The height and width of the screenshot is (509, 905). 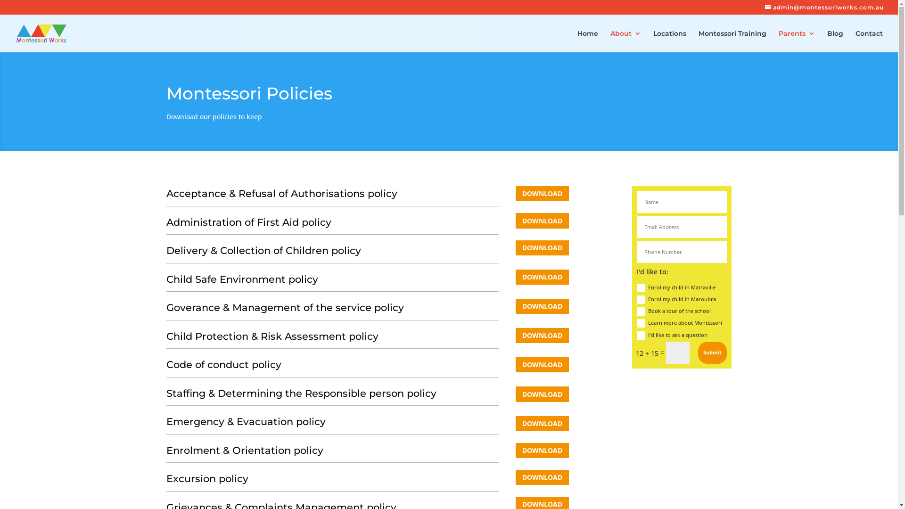 I want to click on DOWNLOAD, so click(x=542, y=394).